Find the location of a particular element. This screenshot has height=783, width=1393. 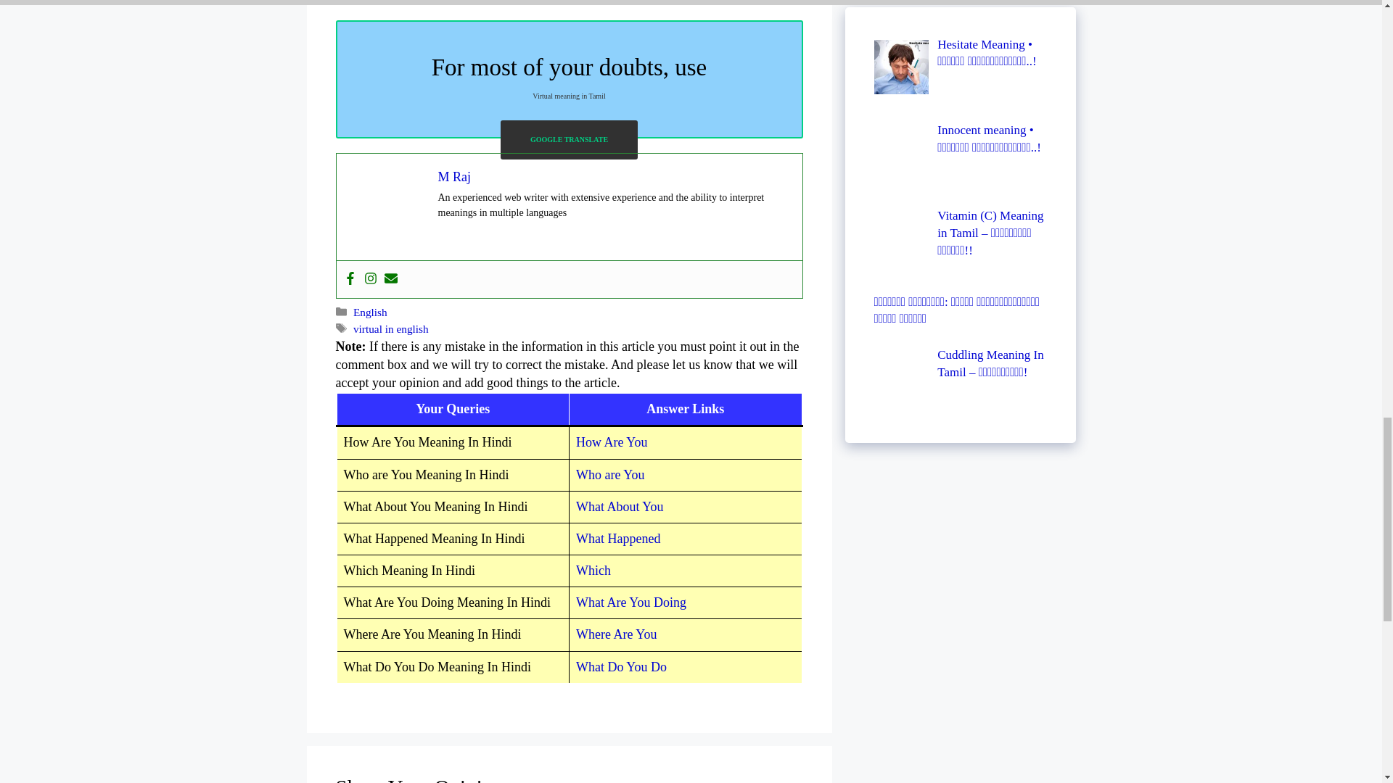

GOOGLE TRANSLATE is located at coordinates (569, 140).